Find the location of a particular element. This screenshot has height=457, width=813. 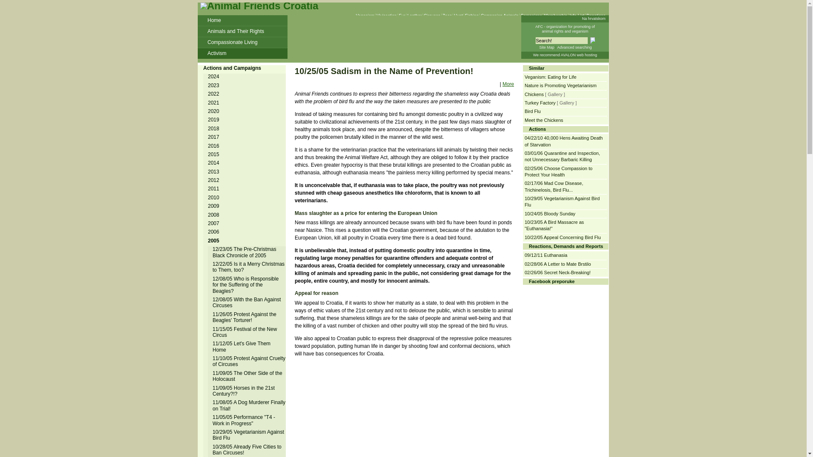

Animals and Their Rights is located at coordinates (242, 31).